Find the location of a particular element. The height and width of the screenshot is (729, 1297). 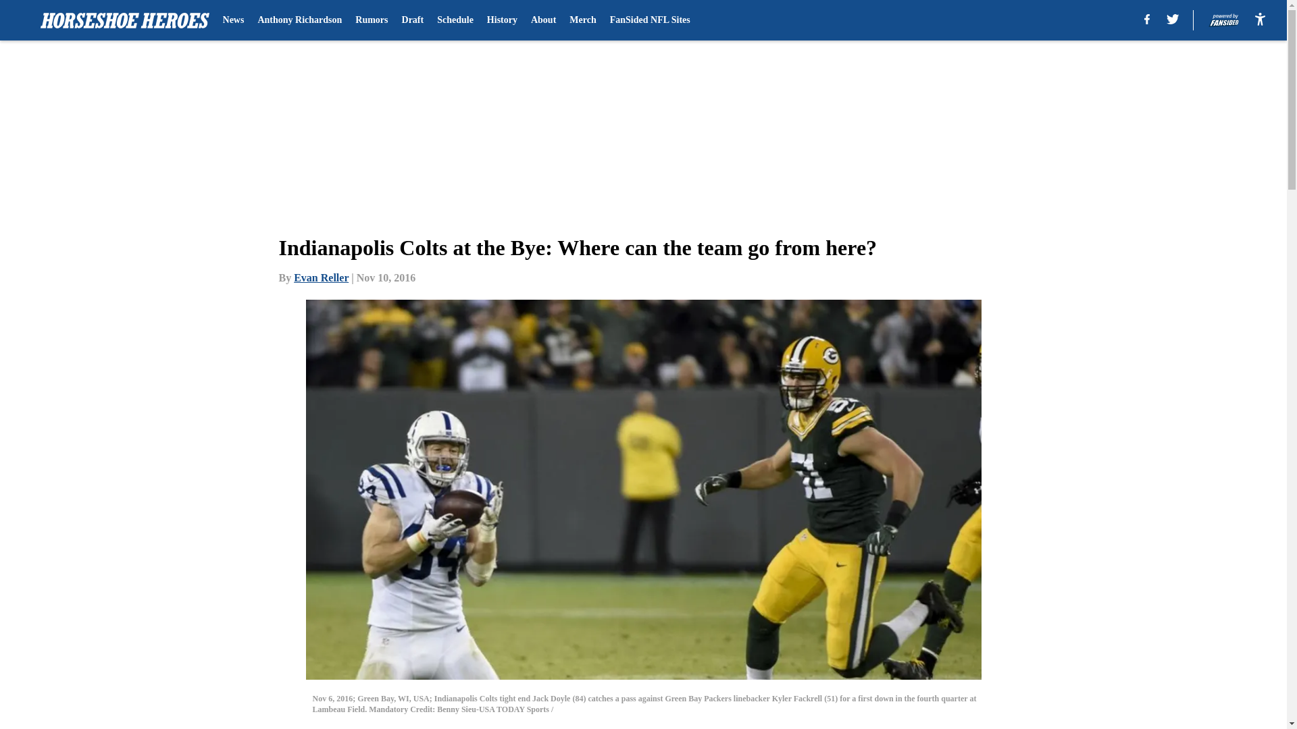

FanSided NFL Sites is located at coordinates (650, 20).